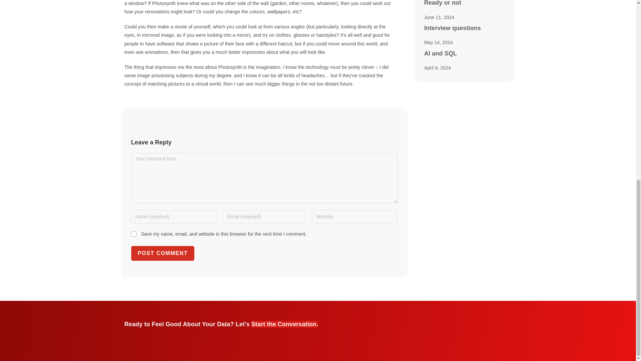 Image resolution: width=641 pixels, height=361 pixels. I want to click on Post Comment, so click(162, 253).